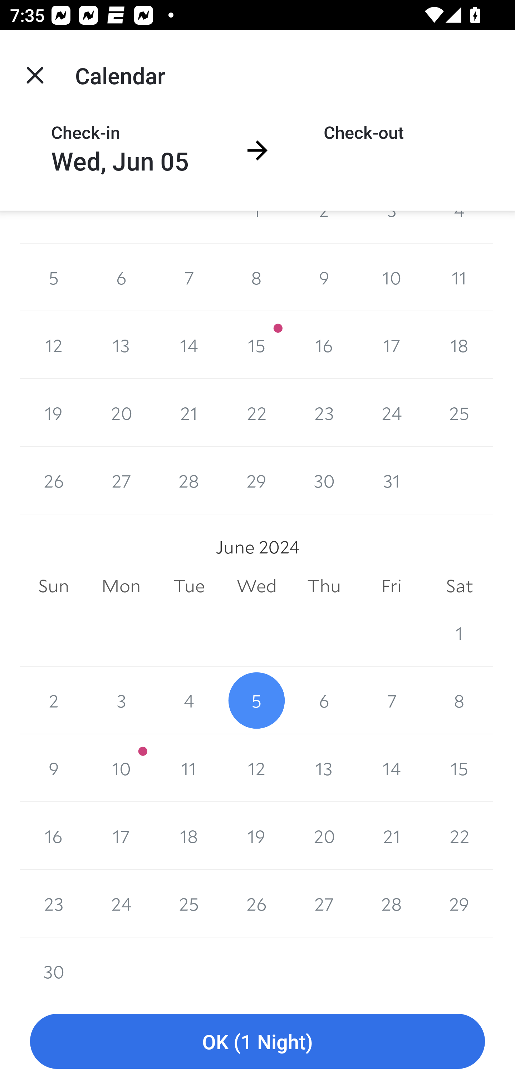  Describe the element at coordinates (459, 768) in the screenshot. I see `15 15 June 2024` at that location.